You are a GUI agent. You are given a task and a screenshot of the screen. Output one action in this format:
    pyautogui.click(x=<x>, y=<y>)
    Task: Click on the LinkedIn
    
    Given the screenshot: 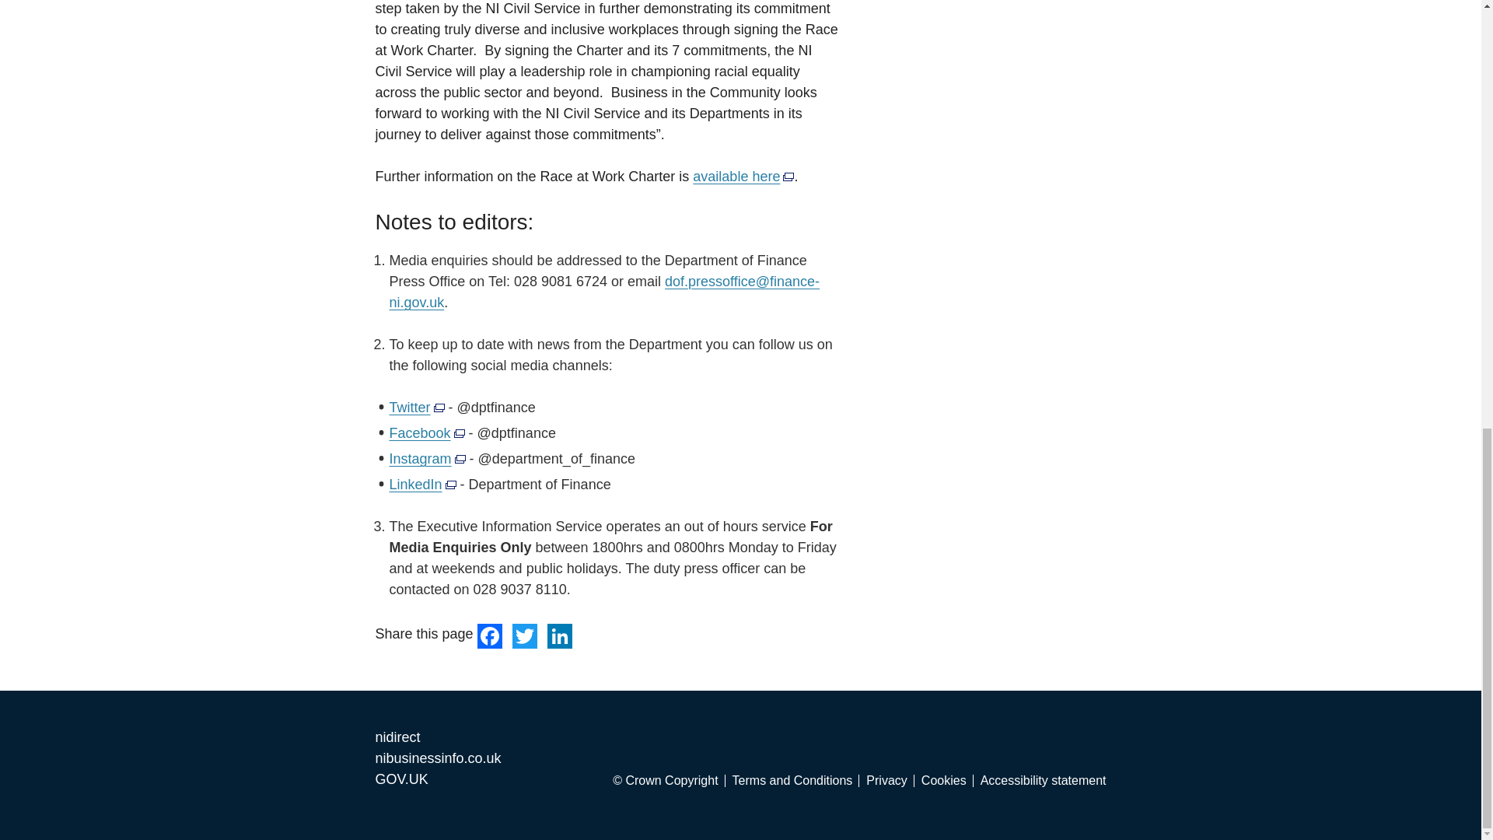 What is the action you would take?
    pyautogui.click(x=560, y=635)
    